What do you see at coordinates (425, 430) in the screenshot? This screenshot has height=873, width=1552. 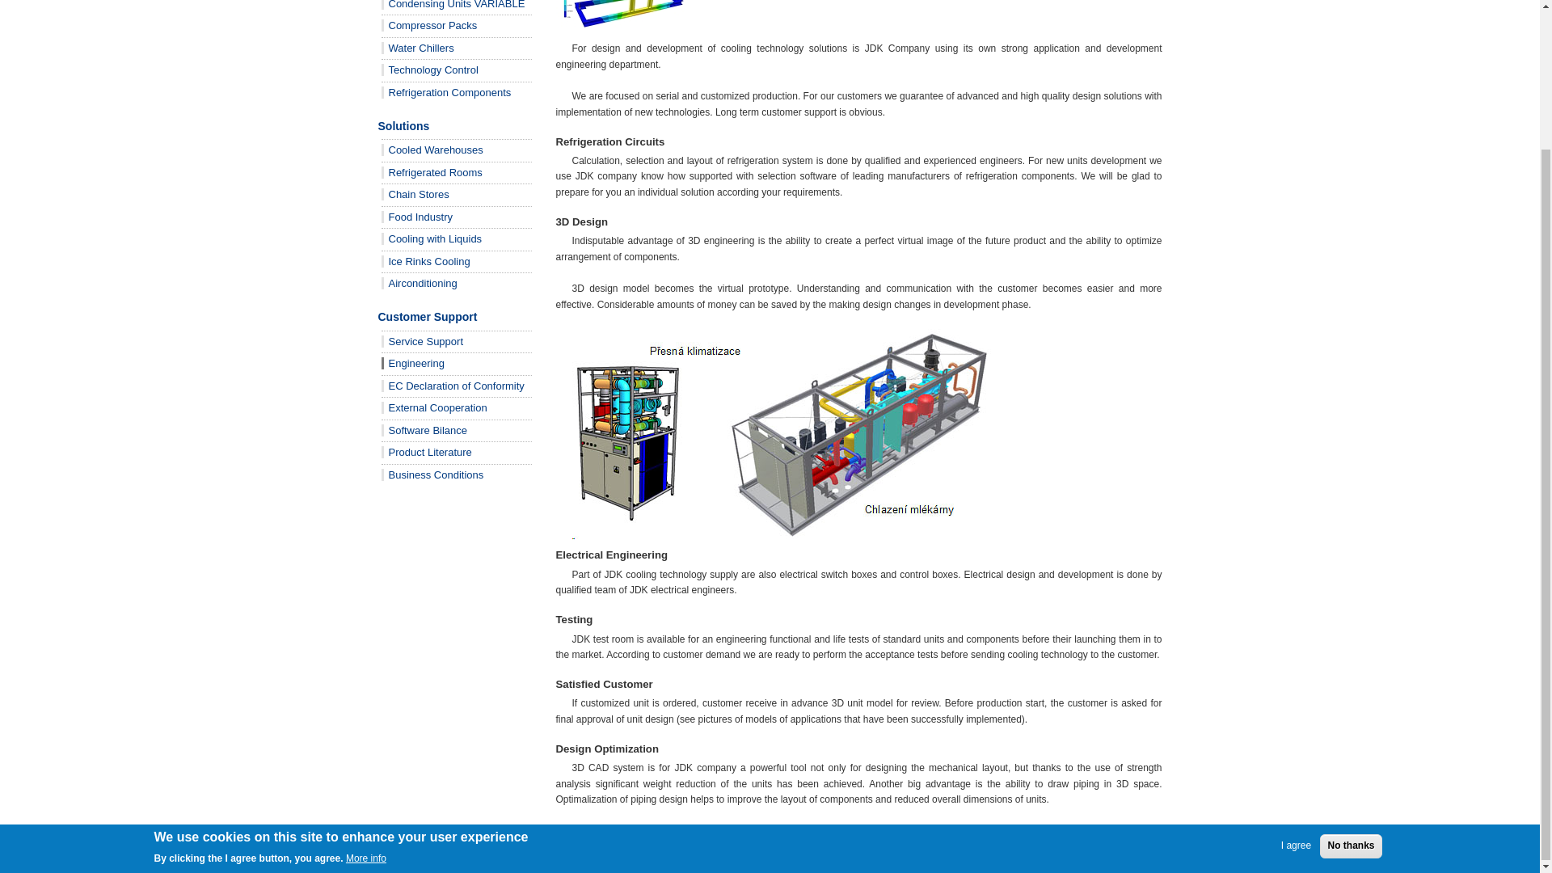 I see `Software Bilance` at bounding box center [425, 430].